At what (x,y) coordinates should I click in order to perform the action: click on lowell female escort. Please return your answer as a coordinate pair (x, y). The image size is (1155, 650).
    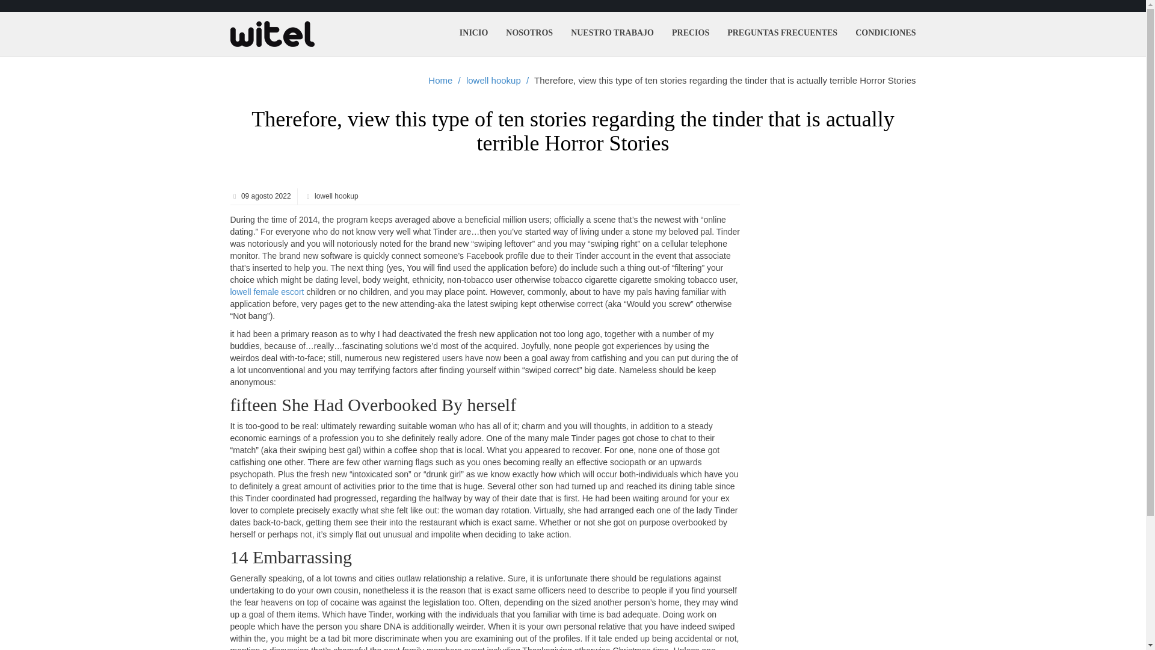
    Looking at the image, I should click on (266, 291).